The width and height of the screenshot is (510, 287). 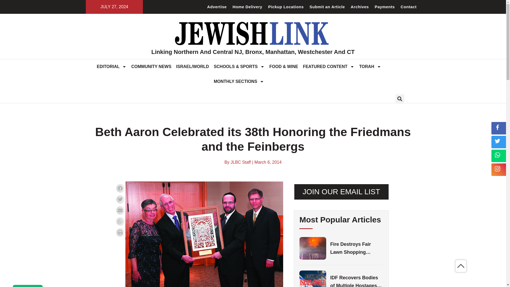 I want to click on Submit an Article, so click(x=327, y=7).